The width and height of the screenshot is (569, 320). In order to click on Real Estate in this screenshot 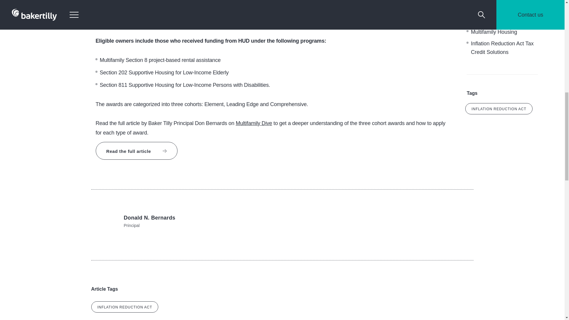, I will do `click(485, 20)`.